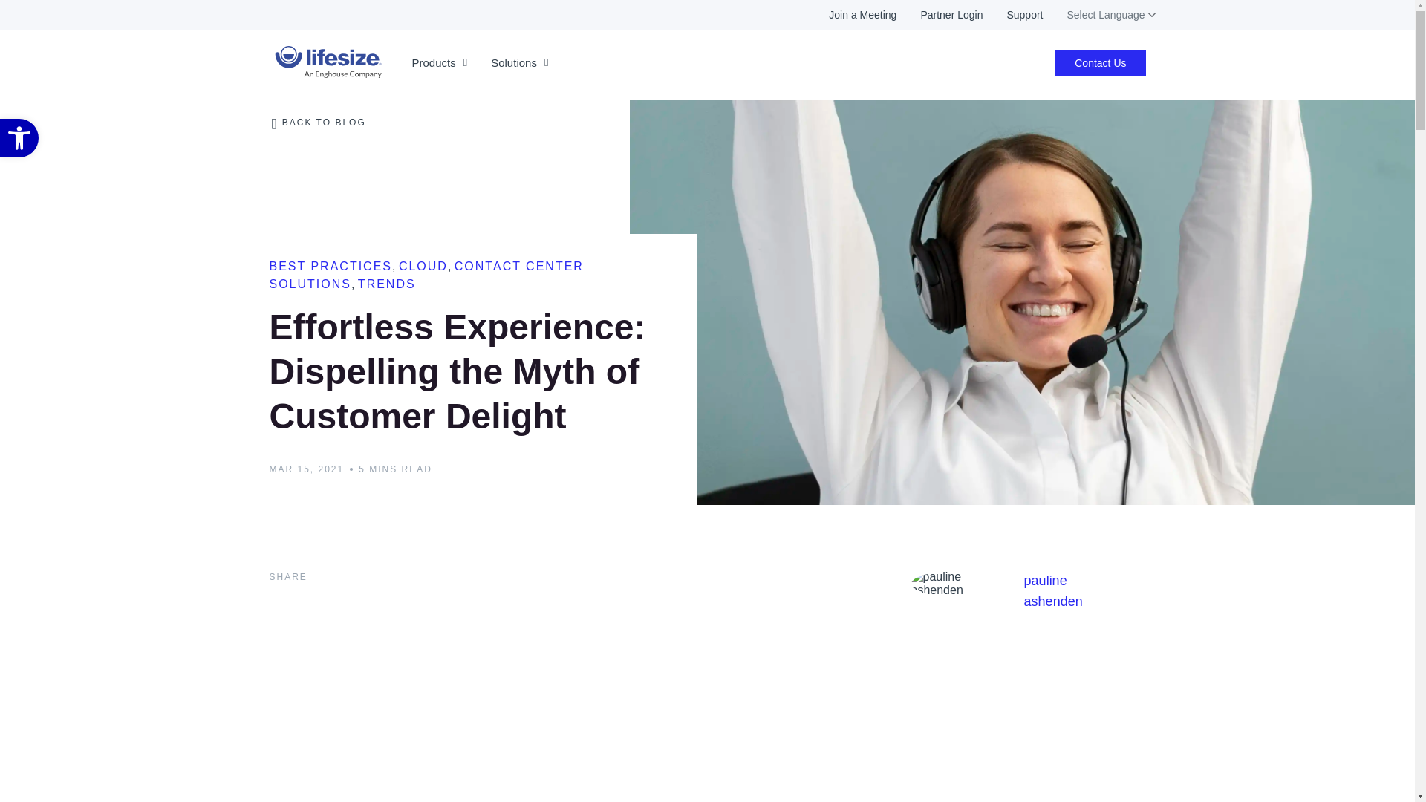  Describe the element at coordinates (939, 15) in the screenshot. I see `Products` at that location.